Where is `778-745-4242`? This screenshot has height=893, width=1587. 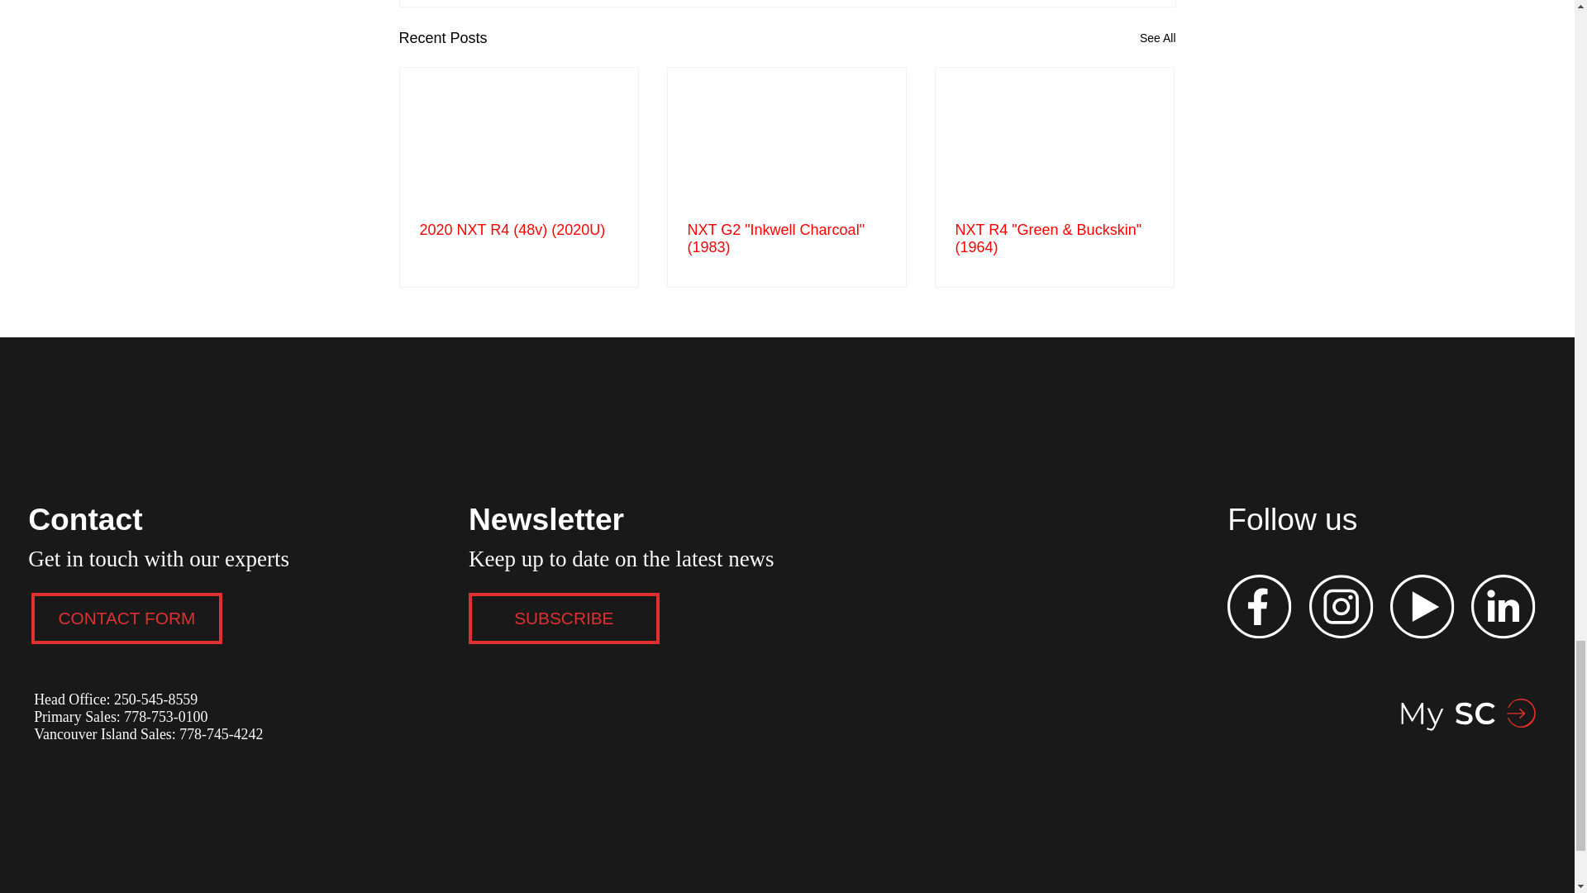 778-745-4242 is located at coordinates (221, 734).